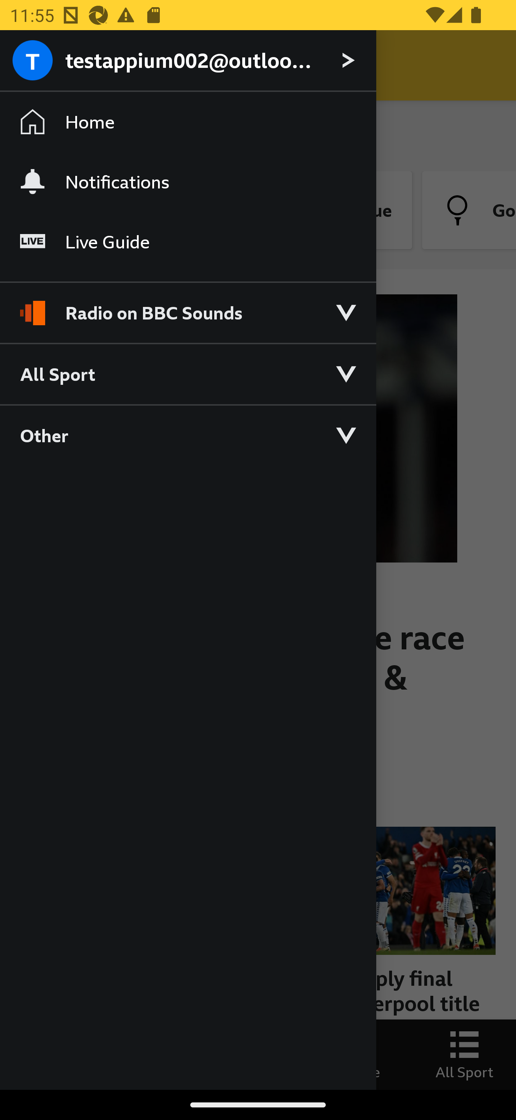  I want to click on Live Guide, so click(188, 242).